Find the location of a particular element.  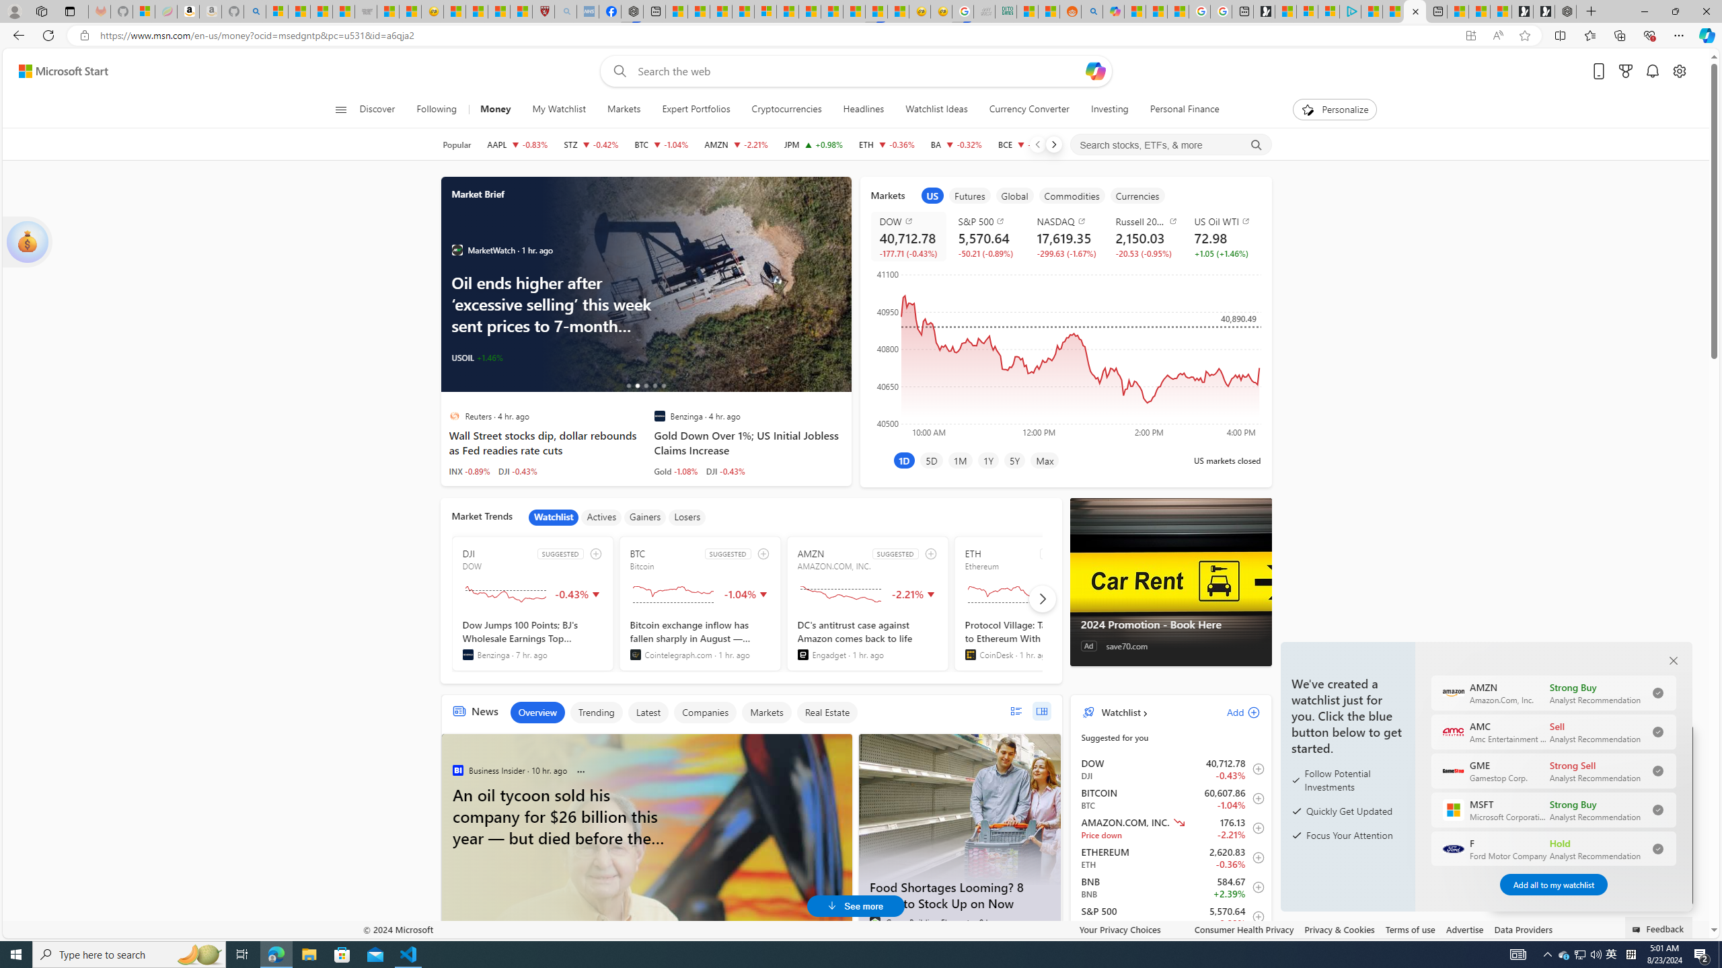

Search stocks, ETFs, & more is located at coordinates (1170, 145).